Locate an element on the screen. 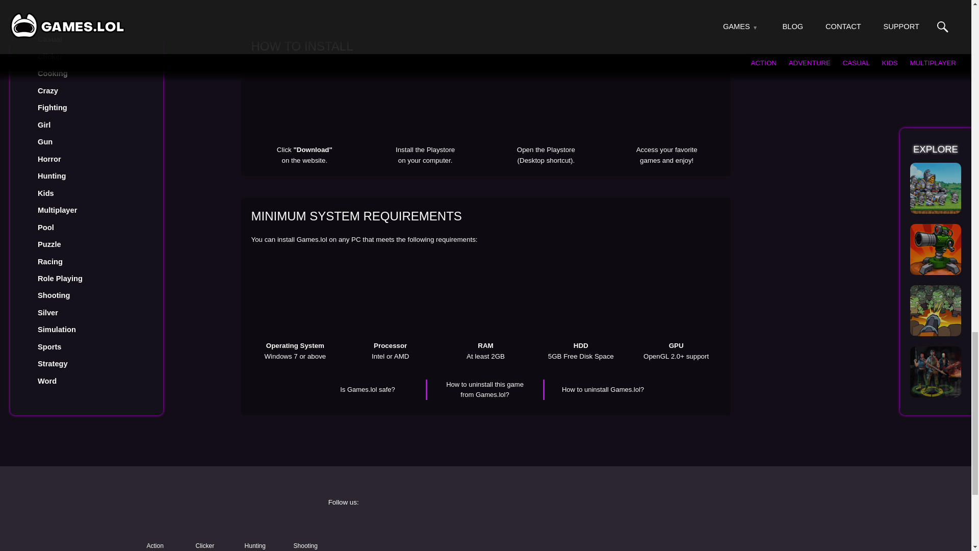 This screenshot has height=551, width=979. YouTube is located at coordinates (406, 545).